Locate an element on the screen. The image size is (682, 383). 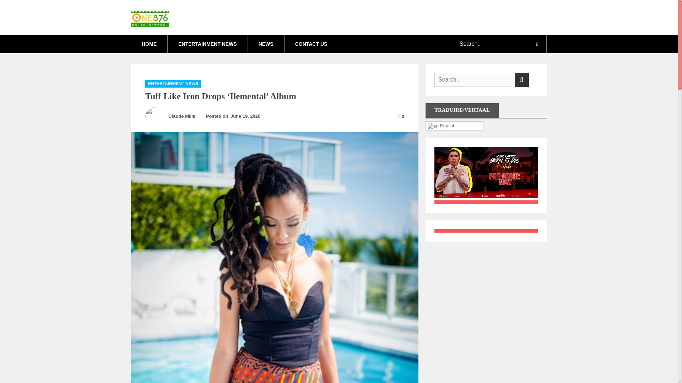
June 19, 2020 is located at coordinates (247, 116).